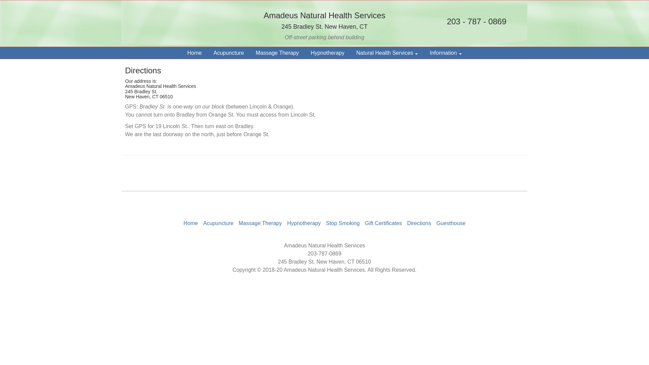  What do you see at coordinates (277, 53) in the screenshot?
I see `Massage Therapy` at bounding box center [277, 53].